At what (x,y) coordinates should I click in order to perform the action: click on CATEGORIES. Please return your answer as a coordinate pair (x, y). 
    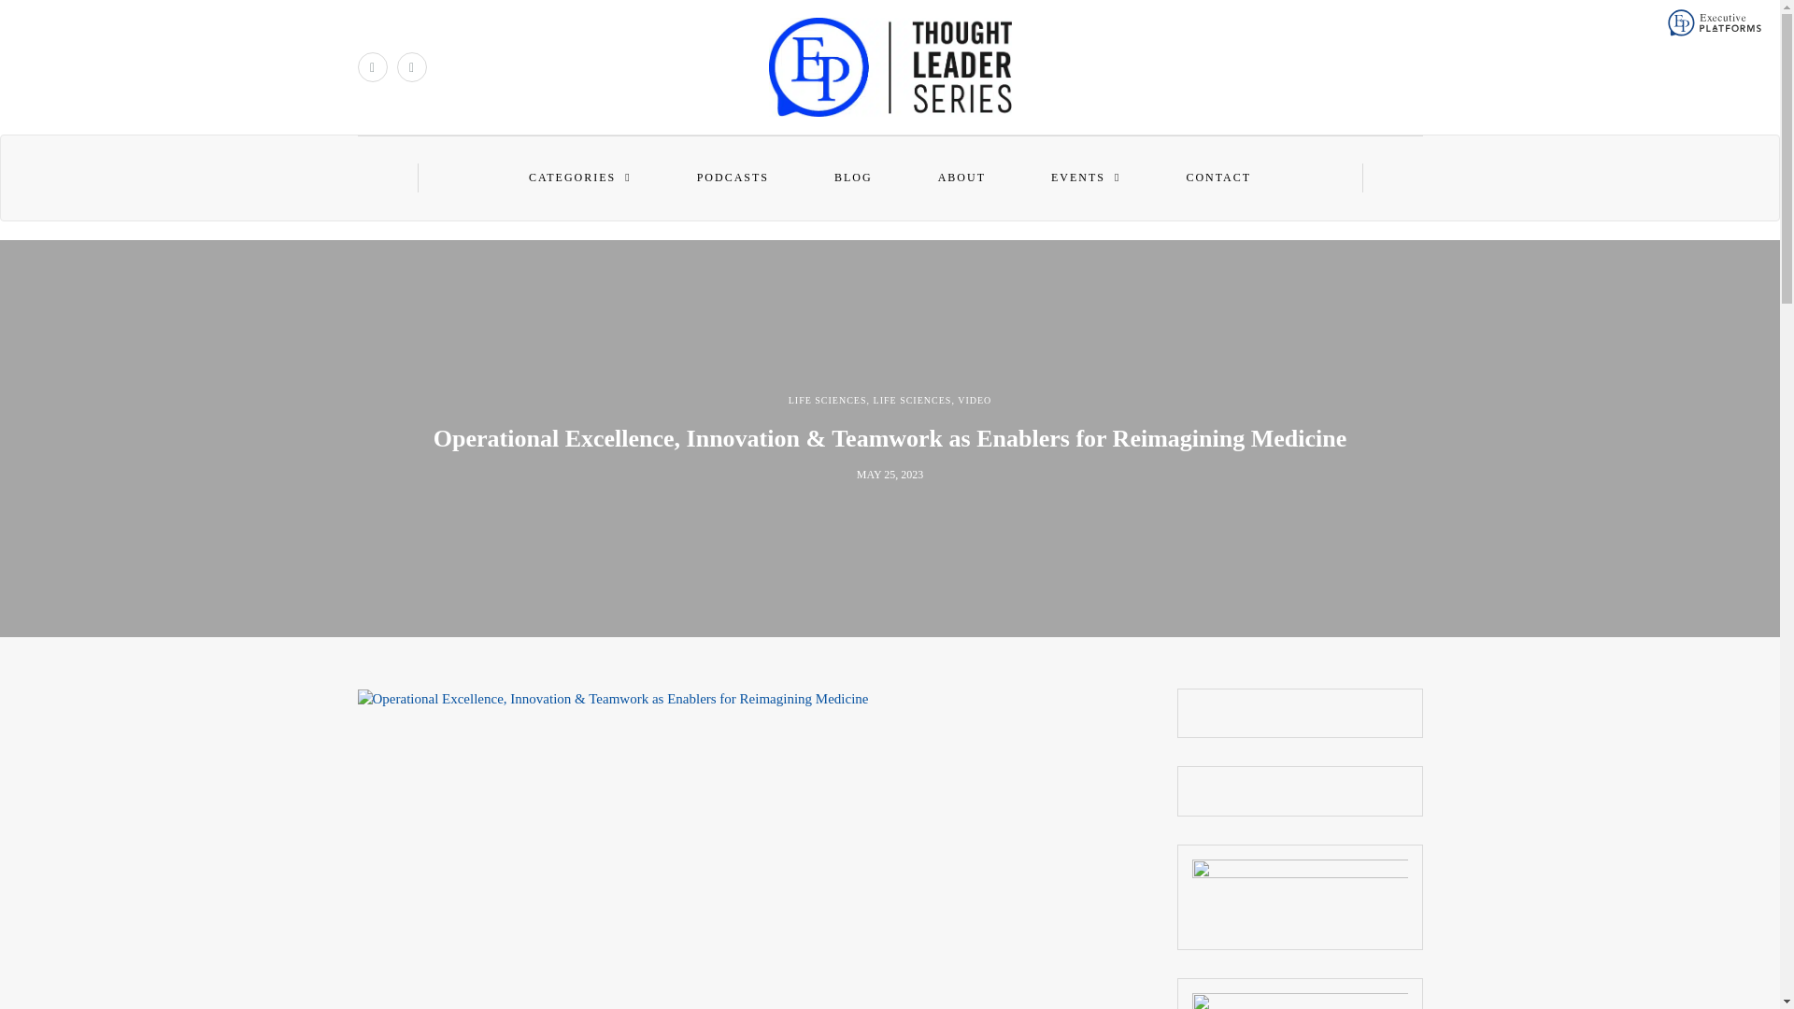
    Looking at the image, I should click on (579, 178).